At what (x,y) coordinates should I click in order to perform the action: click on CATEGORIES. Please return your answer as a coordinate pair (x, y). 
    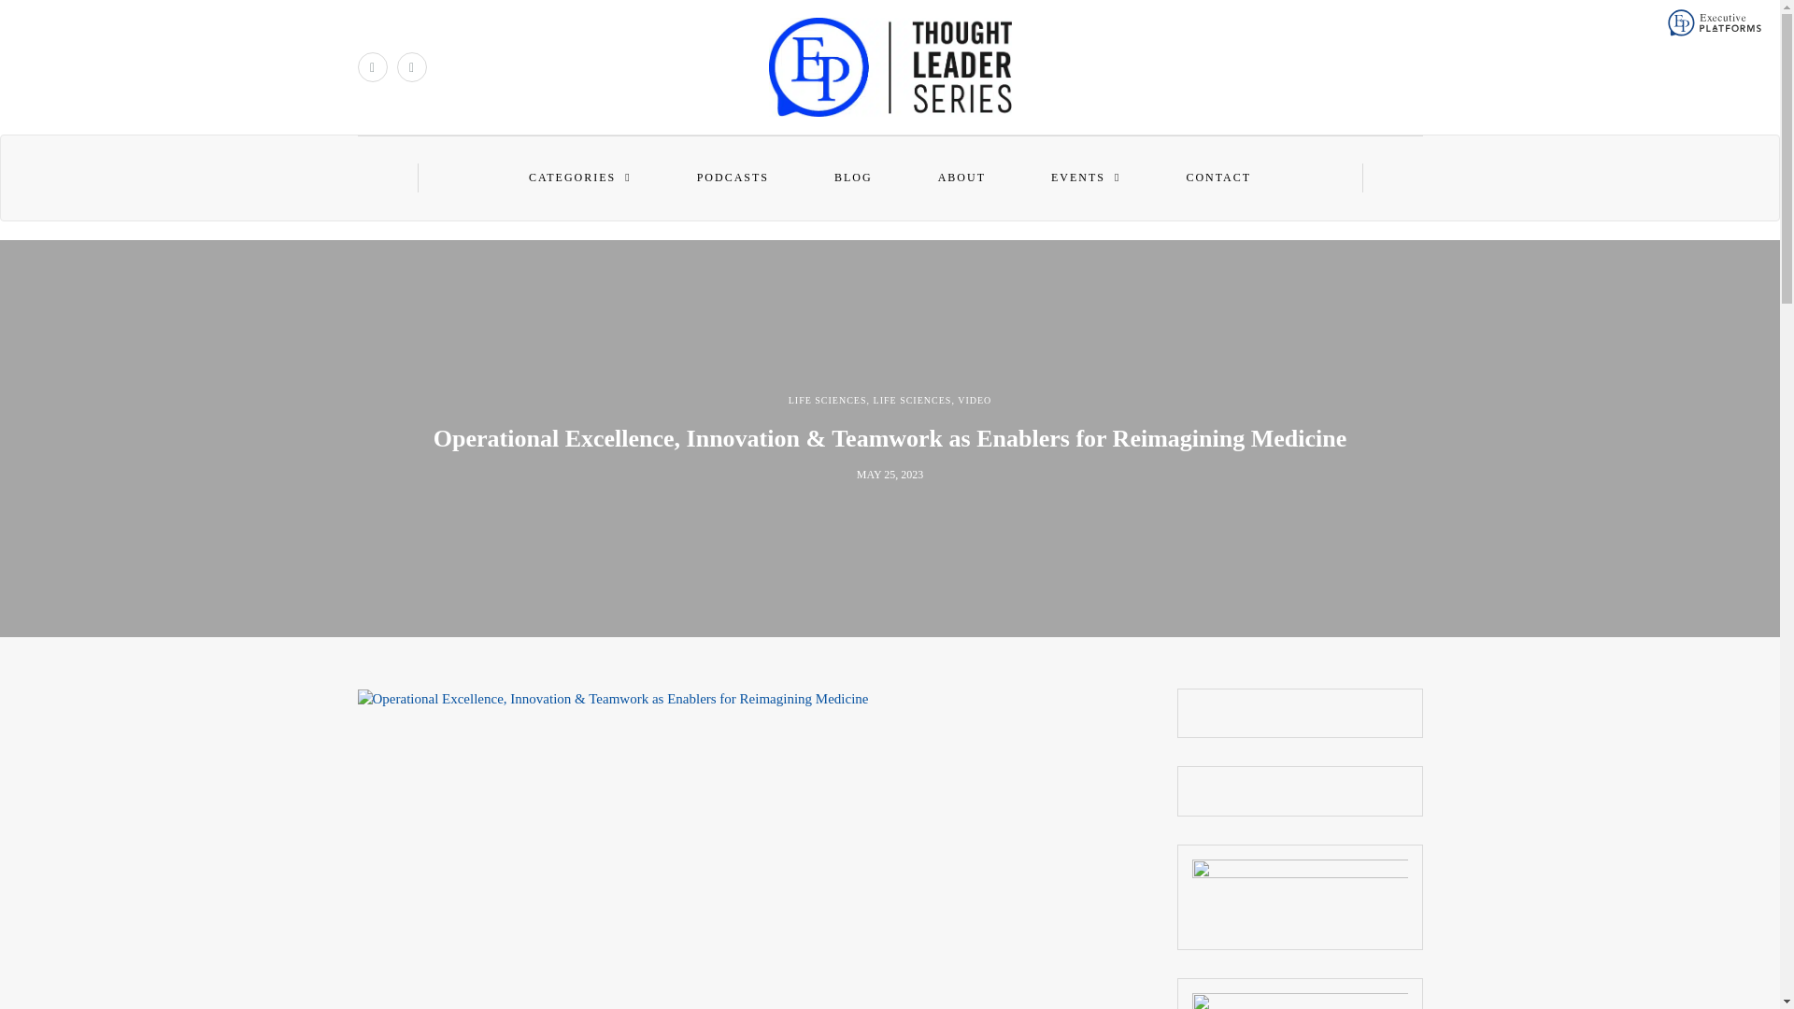
    Looking at the image, I should click on (579, 178).